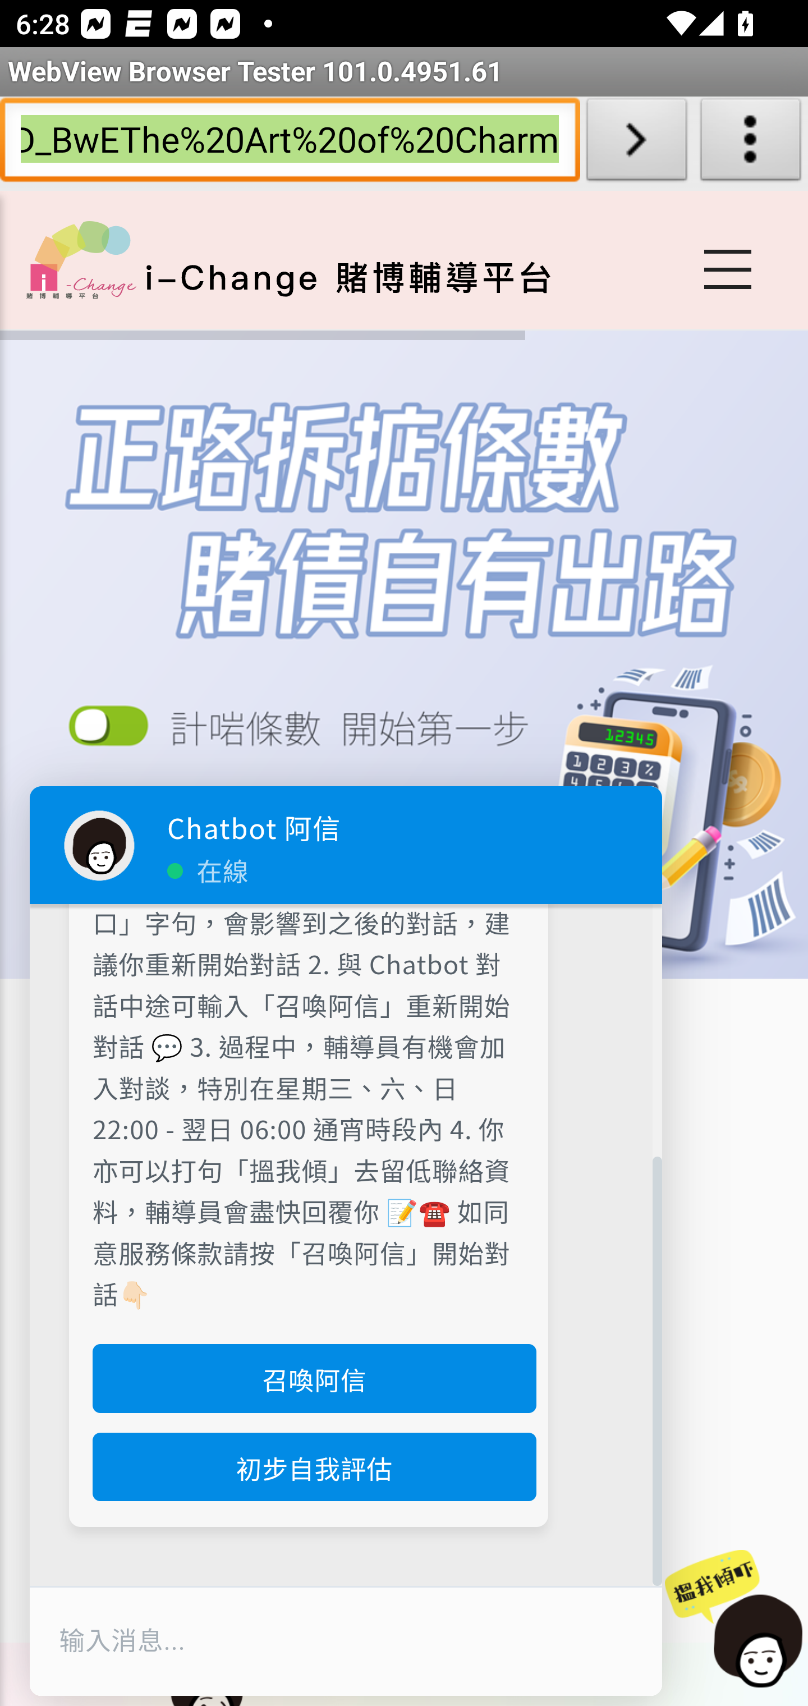 The image size is (808, 1706). I want to click on Home, so click(81, 259).